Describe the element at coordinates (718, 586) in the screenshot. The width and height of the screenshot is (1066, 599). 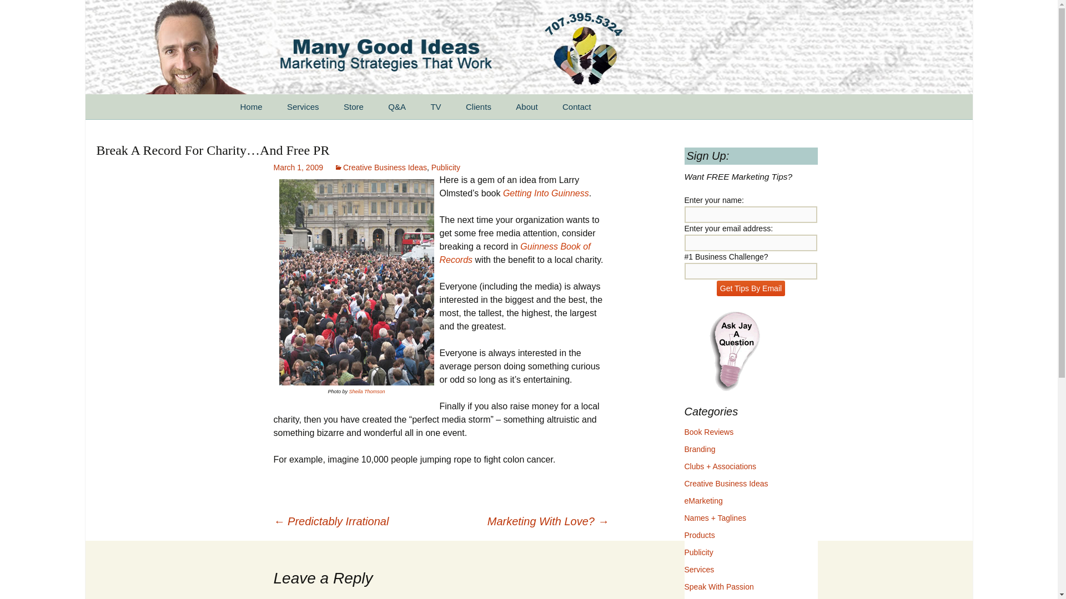
I see `Speak With Passion` at that location.